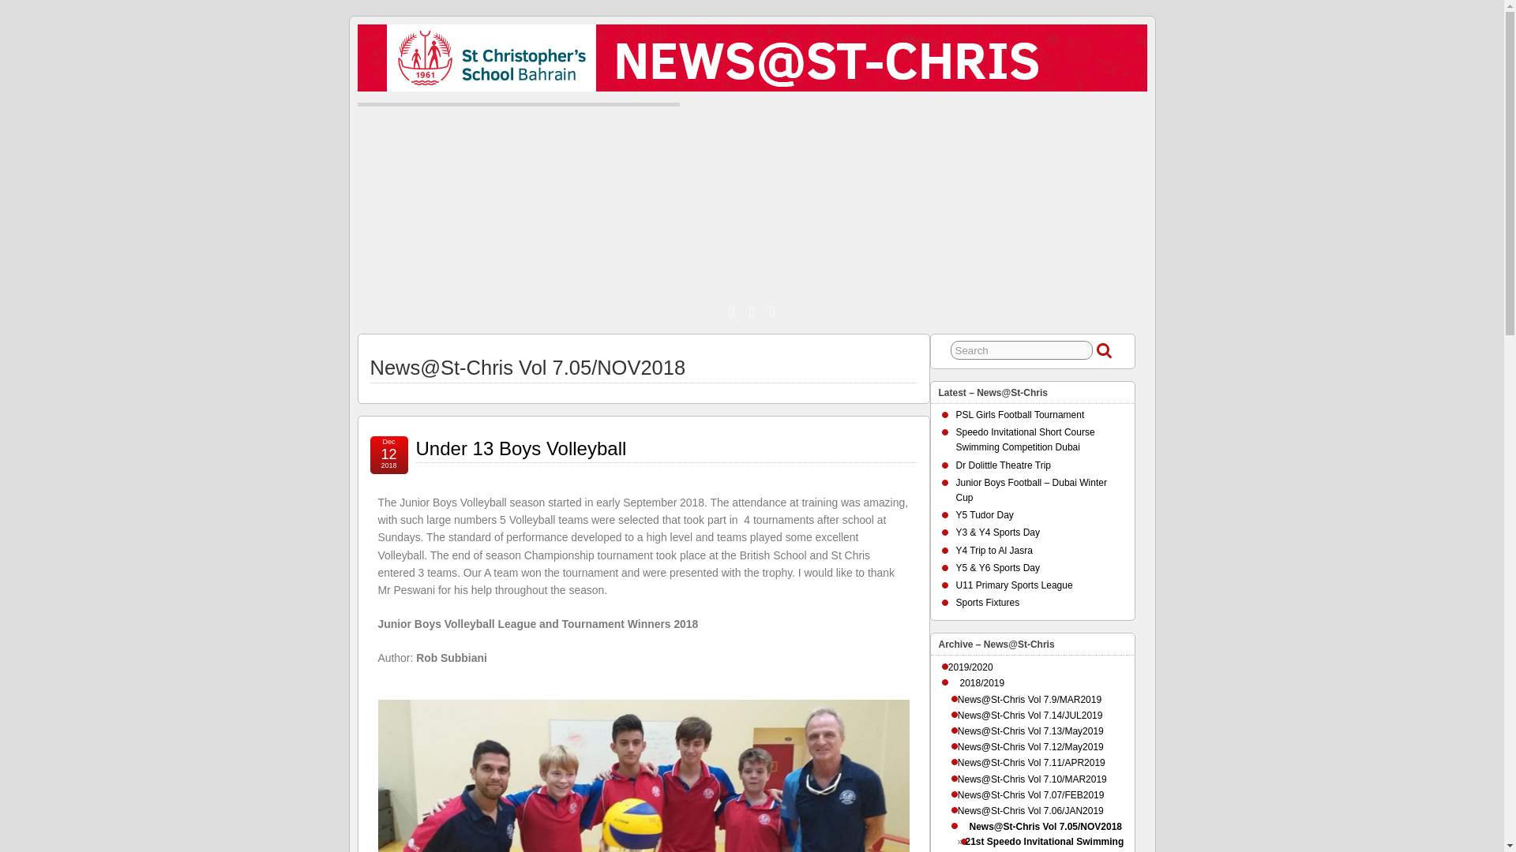  Describe the element at coordinates (1045, 844) in the screenshot. I see `21st Speedo Invitational Swimming Championships` at that location.